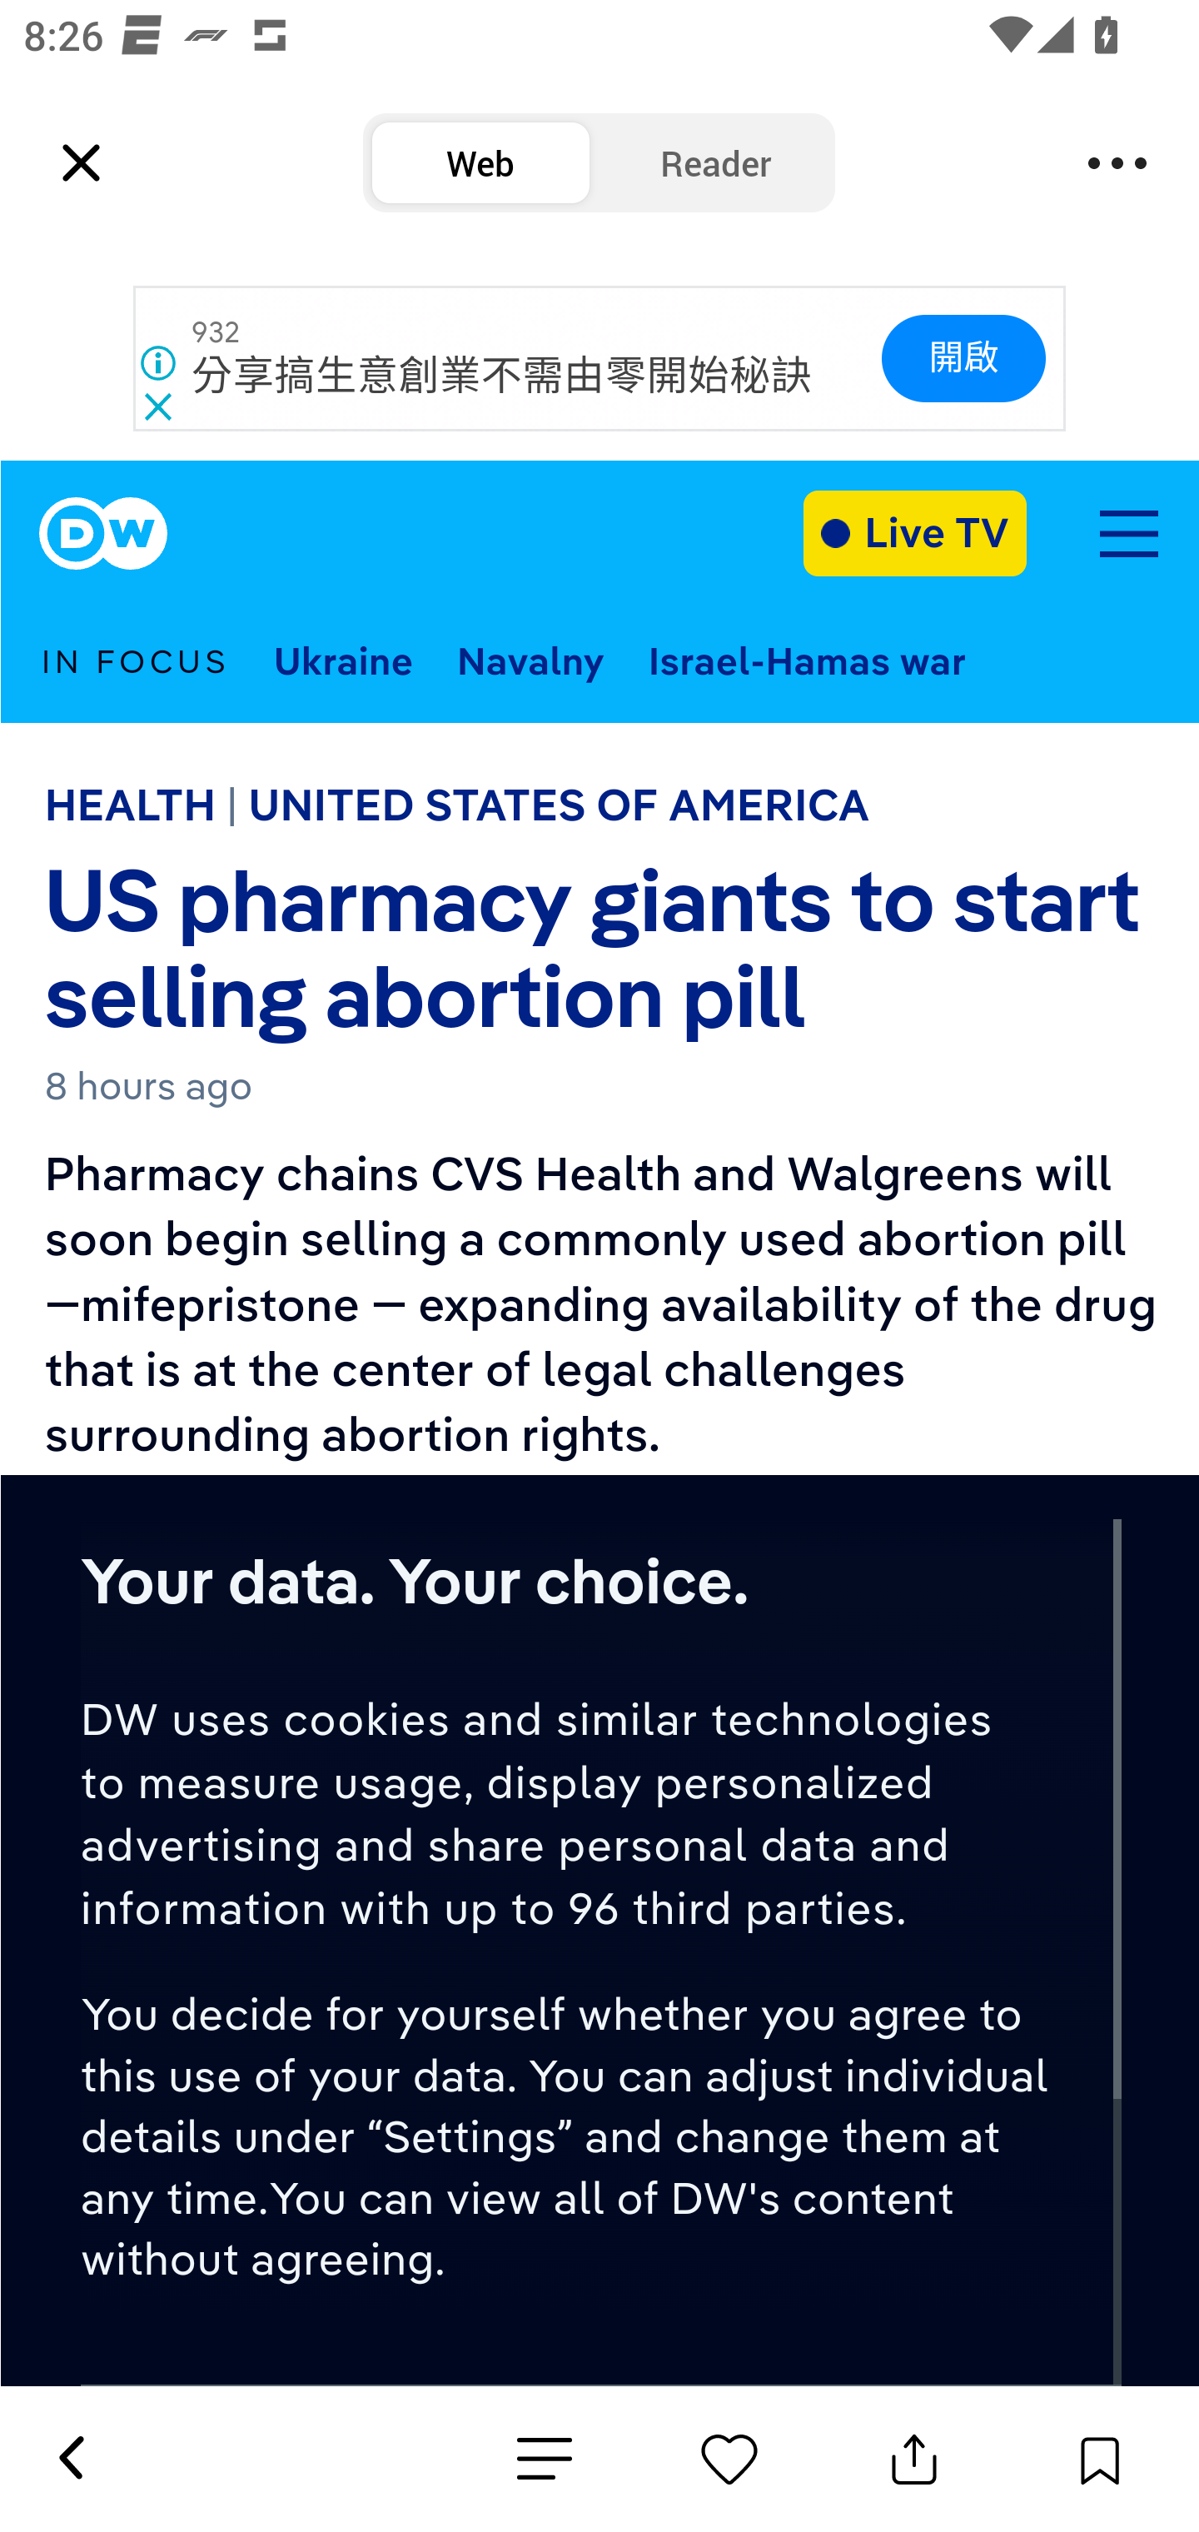 The image size is (1199, 2532). What do you see at coordinates (1117, 163) in the screenshot?
I see `Menu` at bounding box center [1117, 163].